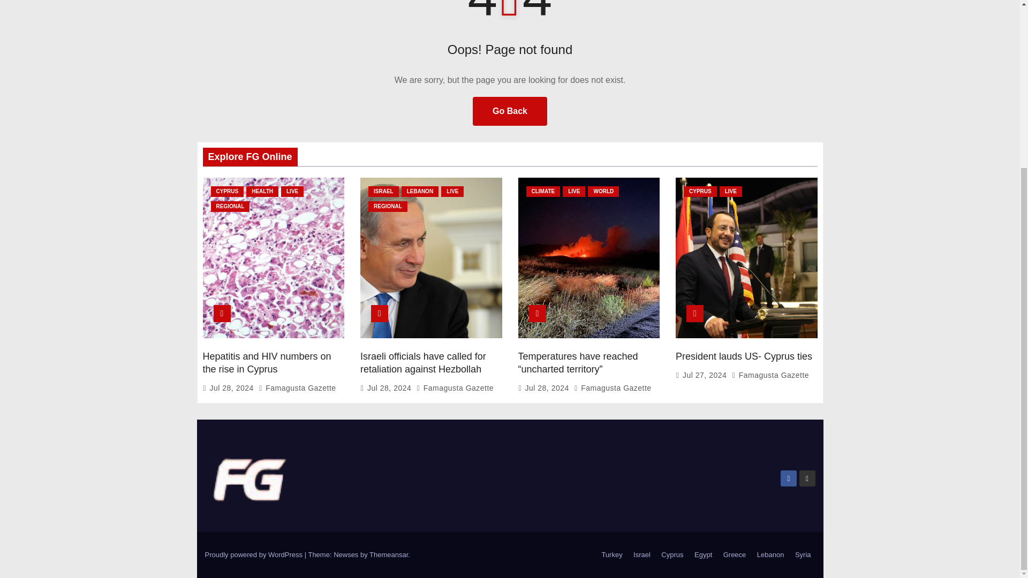 The image size is (1028, 578). I want to click on Hepatitis and HIV numbers on the rise in Cyprus, so click(267, 362).